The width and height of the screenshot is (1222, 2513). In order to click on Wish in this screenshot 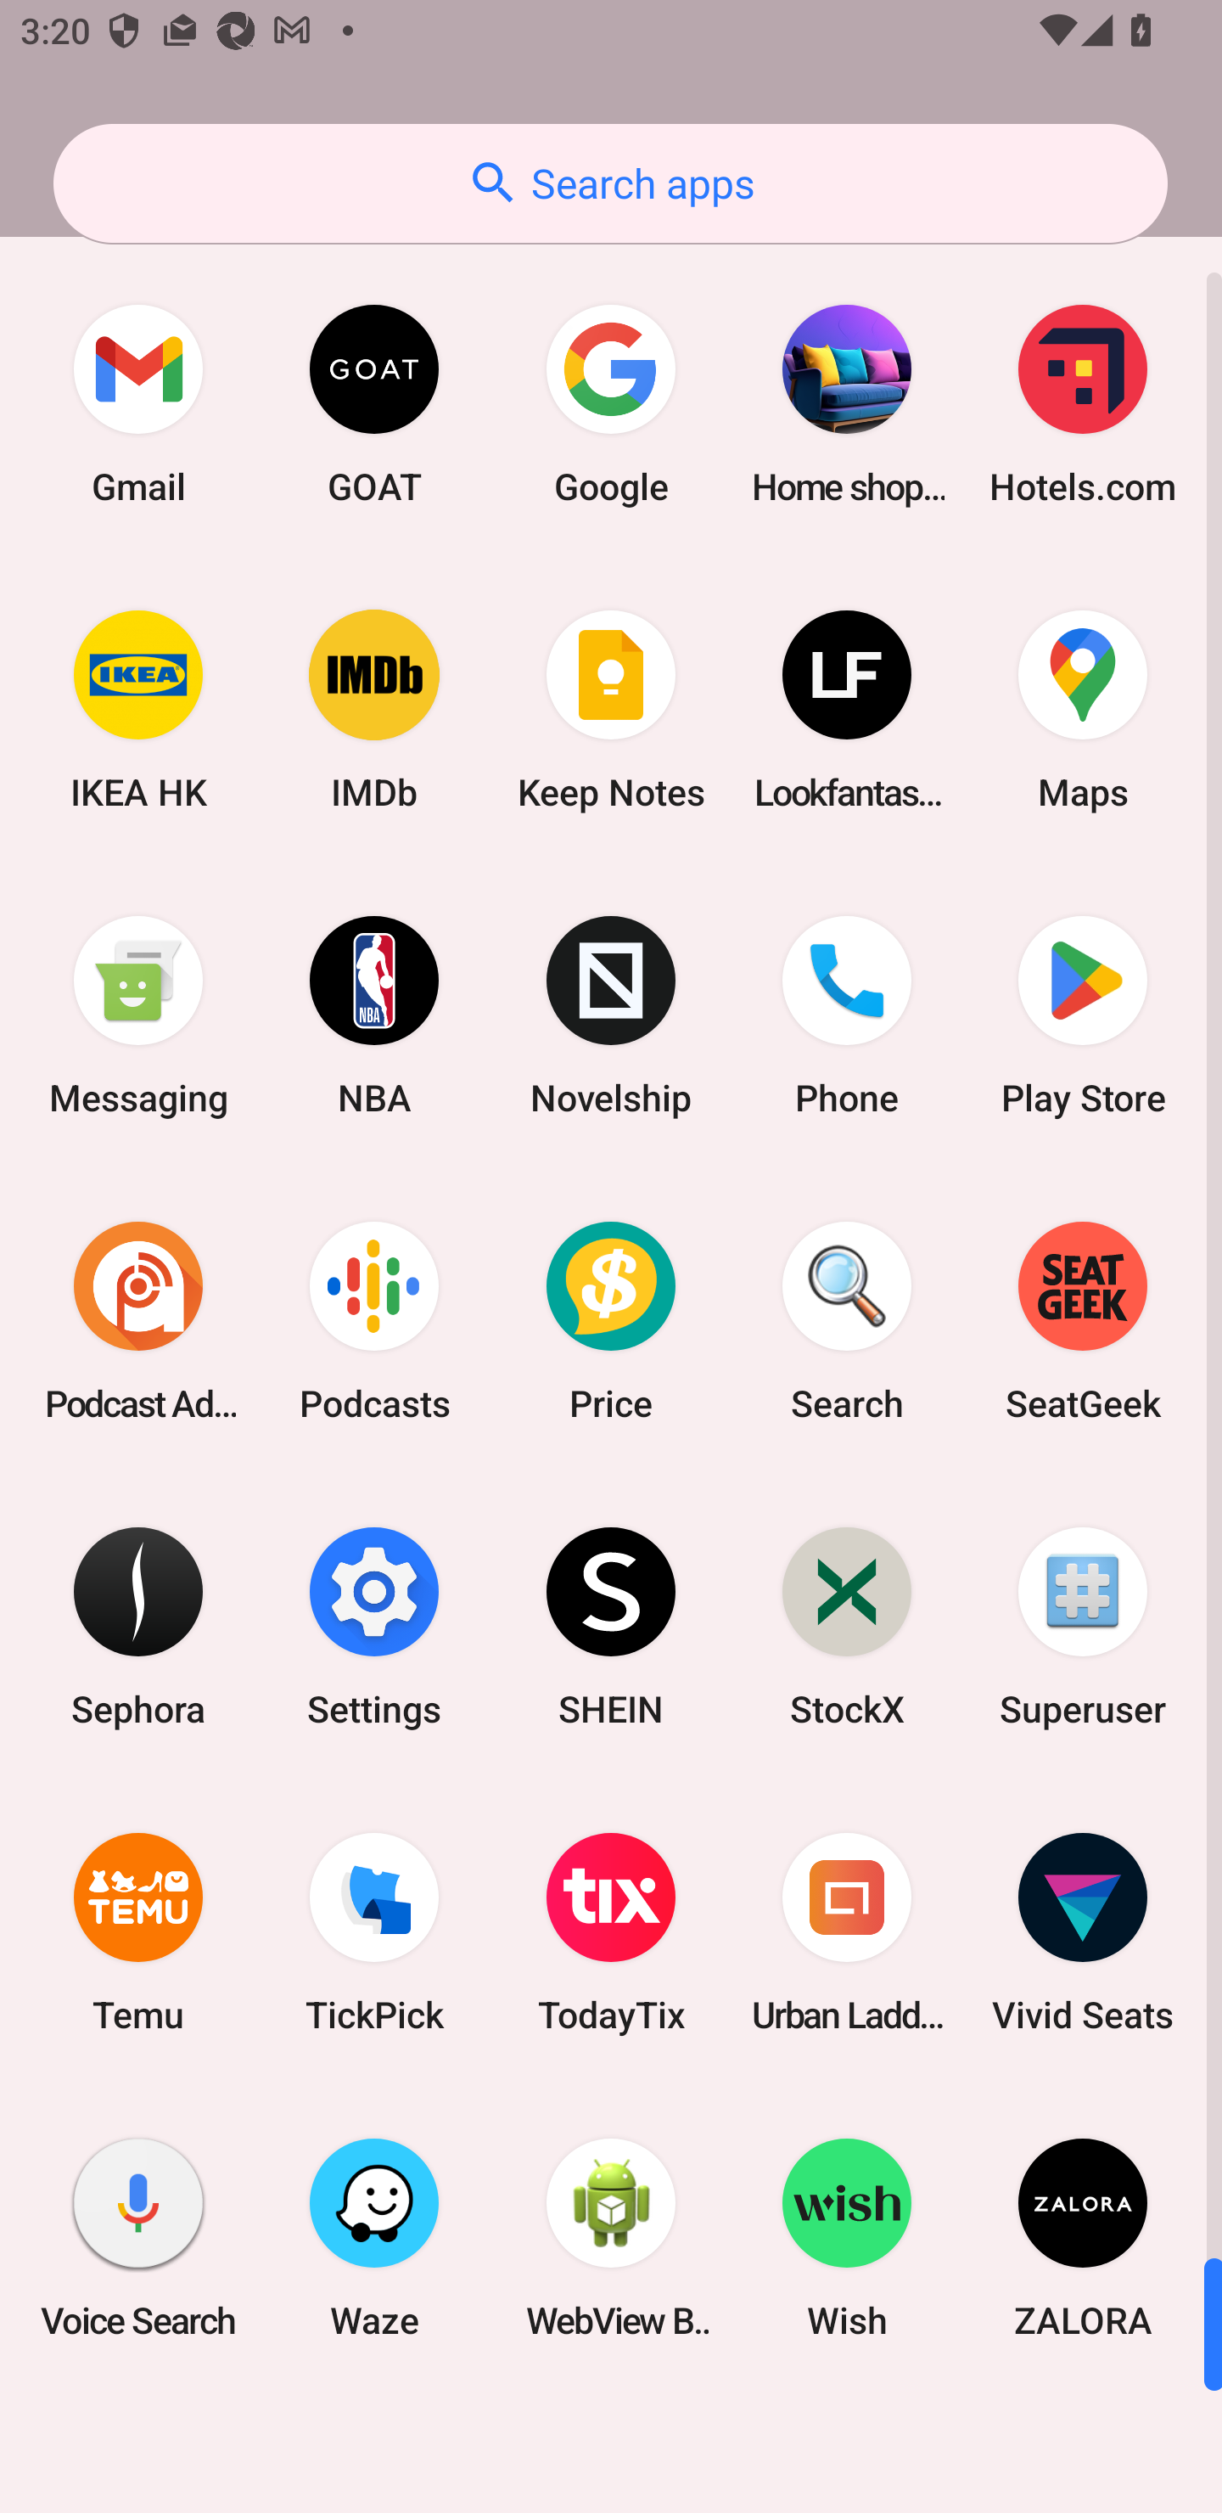, I will do `click(847, 2237)`.